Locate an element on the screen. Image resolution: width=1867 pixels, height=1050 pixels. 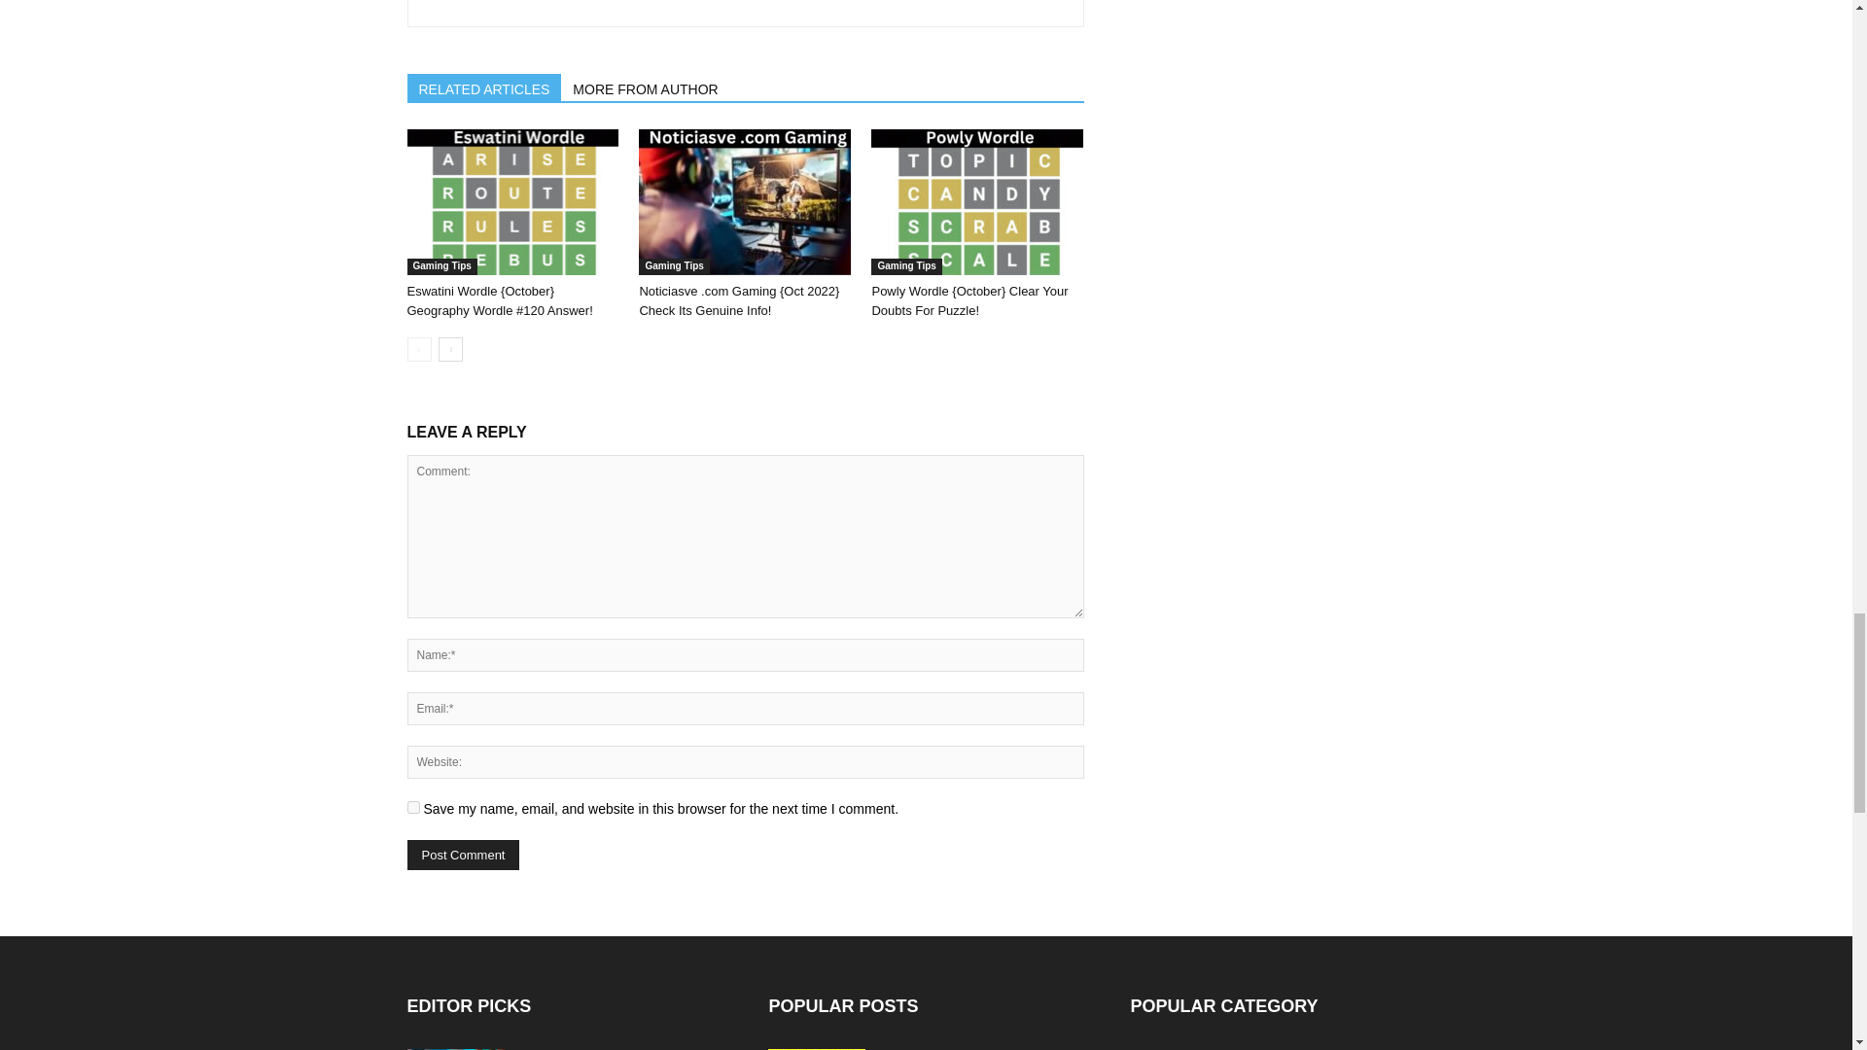
yes is located at coordinates (412, 807).